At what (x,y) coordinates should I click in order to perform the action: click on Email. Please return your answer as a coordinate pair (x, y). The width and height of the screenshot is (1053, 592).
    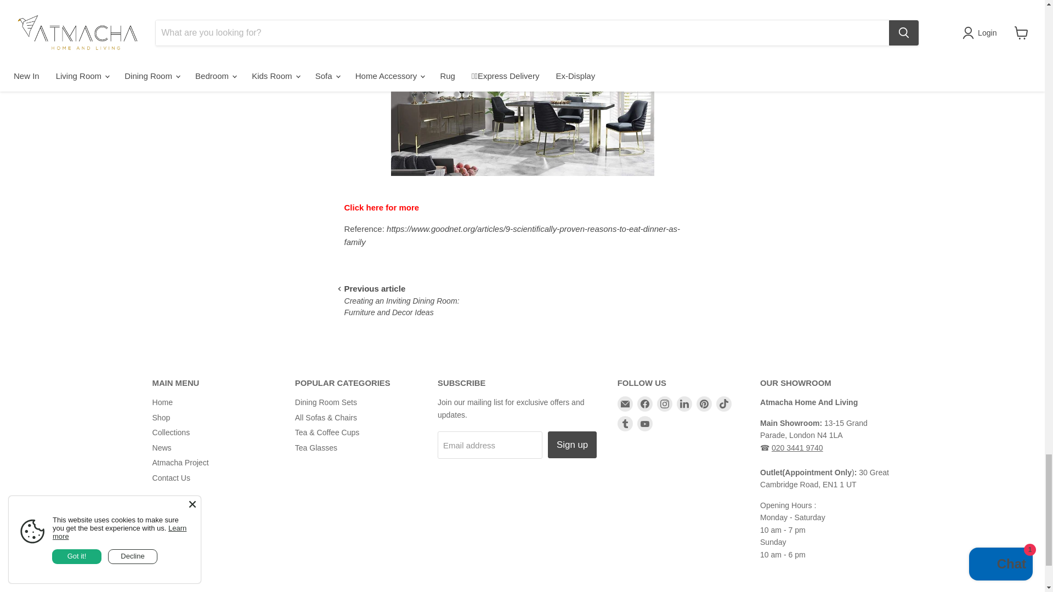
    Looking at the image, I should click on (625, 403).